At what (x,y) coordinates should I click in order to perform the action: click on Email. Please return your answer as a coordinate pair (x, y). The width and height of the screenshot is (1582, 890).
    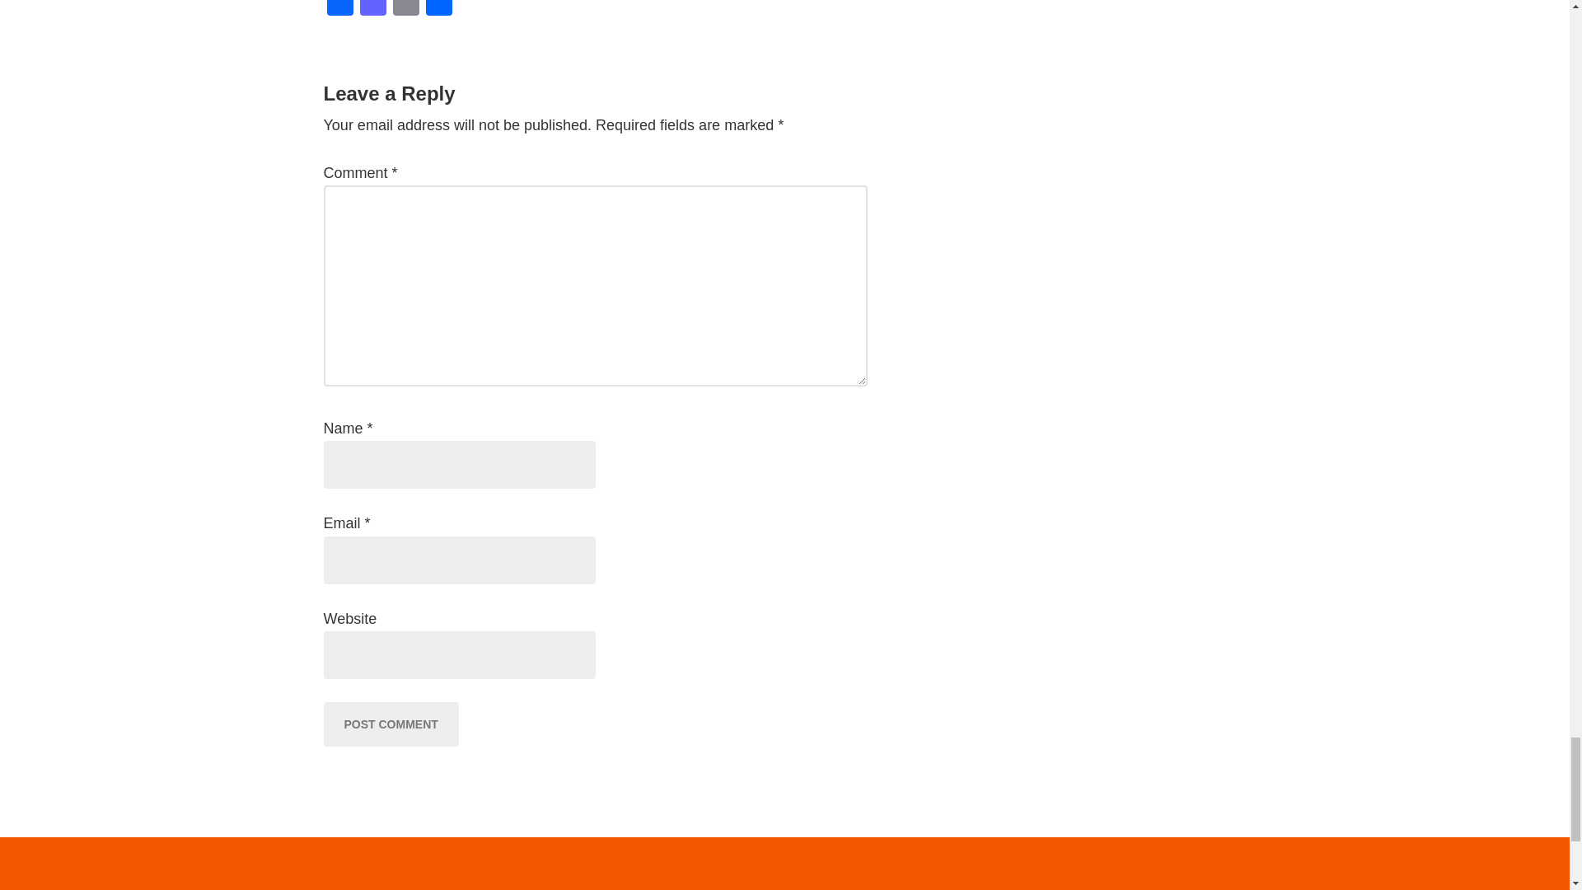
    Looking at the image, I should click on (405, 10).